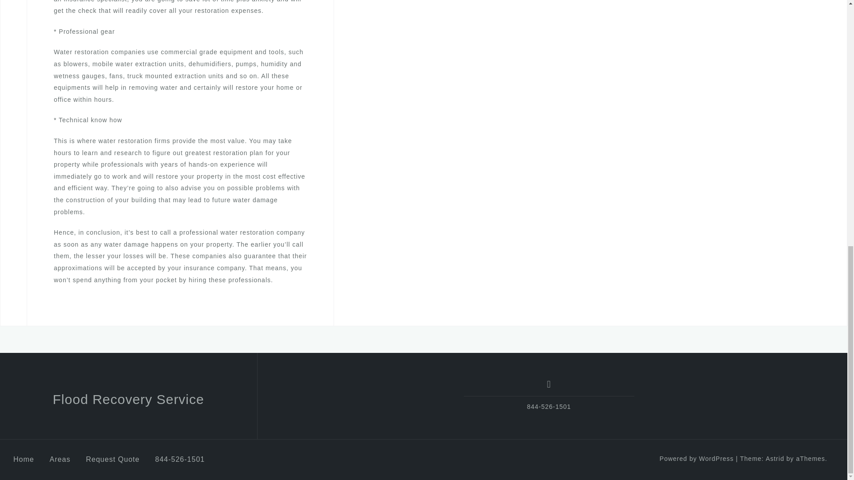 This screenshot has height=480, width=854. What do you see at coordinates (24, 459) in the screenshot?
I see `Home` at bounding box center [24, 459].